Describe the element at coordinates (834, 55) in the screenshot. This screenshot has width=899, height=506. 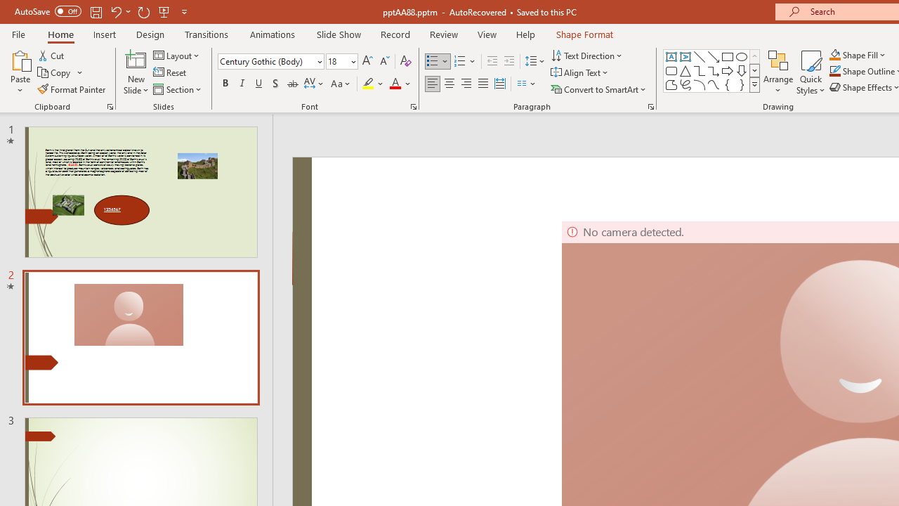
I see `Shape Fill Aqua, Accent 2` at that location.